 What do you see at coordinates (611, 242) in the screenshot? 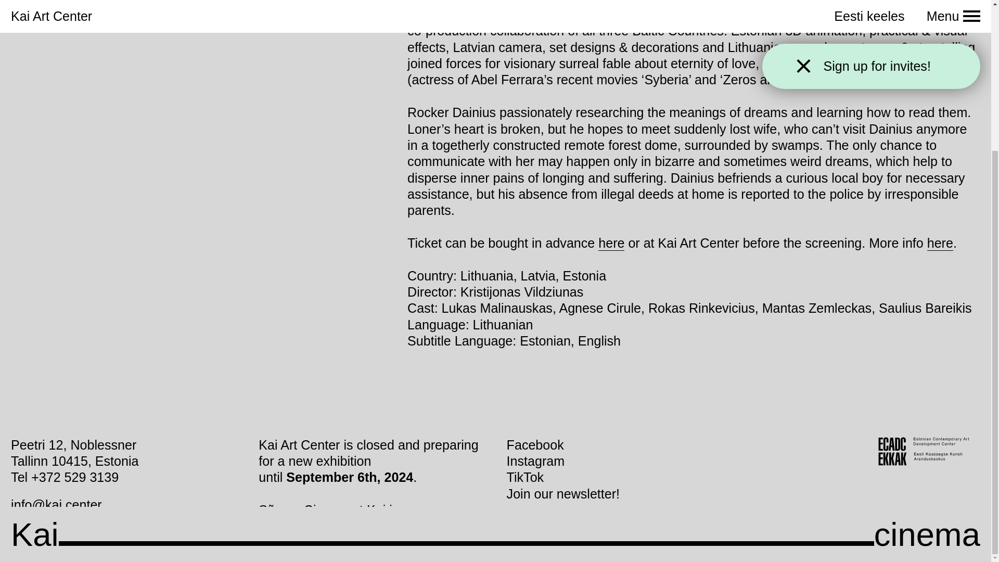
I see `here` at bounding box center [611, 242].